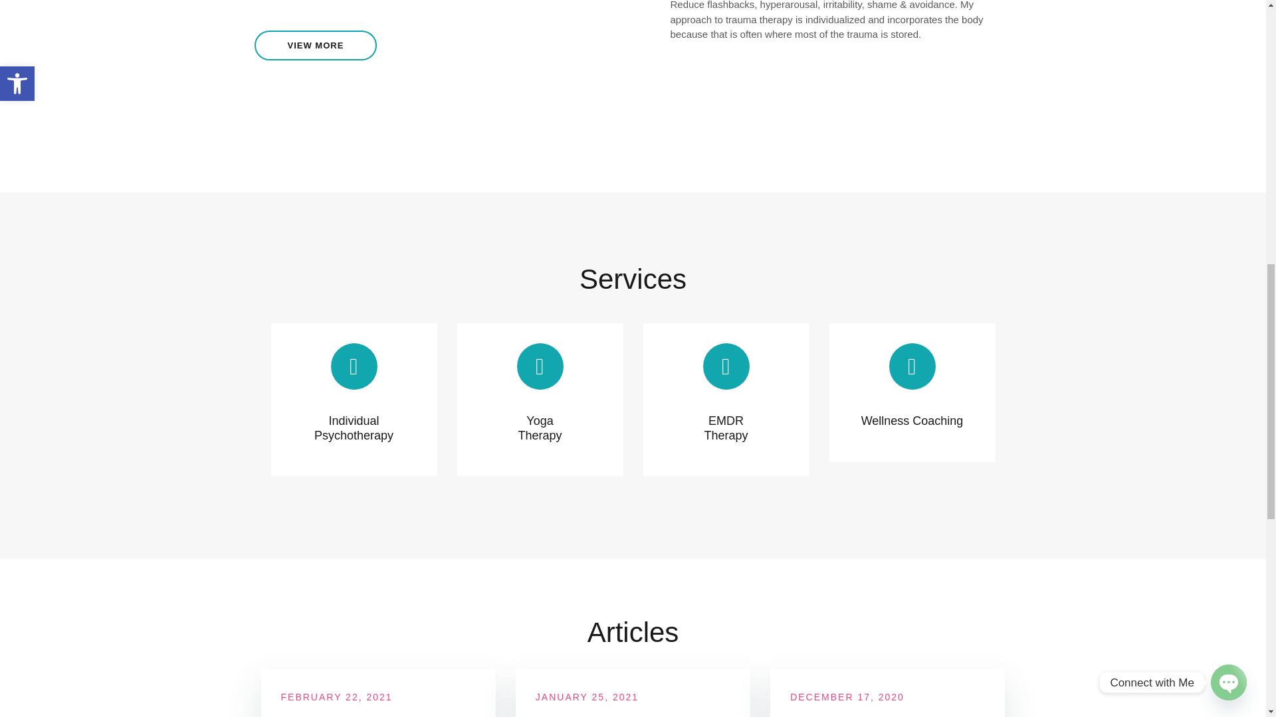 The width and height of the screenshot is (1276, 717). I want to click on Wellness Coaching, so click(912, 421).